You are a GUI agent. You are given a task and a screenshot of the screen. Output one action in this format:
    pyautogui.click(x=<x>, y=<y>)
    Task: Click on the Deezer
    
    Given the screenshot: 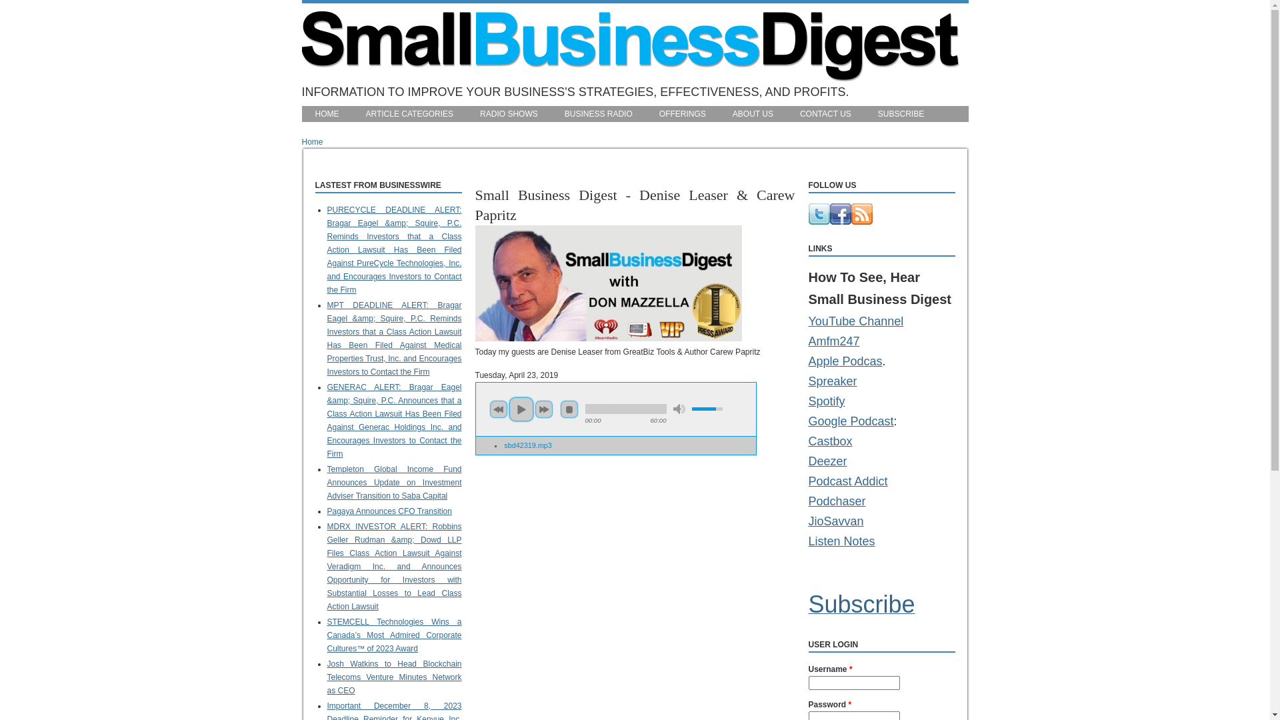 What is the action you would take?
    pyautogui.click(x=830, y=471)
    